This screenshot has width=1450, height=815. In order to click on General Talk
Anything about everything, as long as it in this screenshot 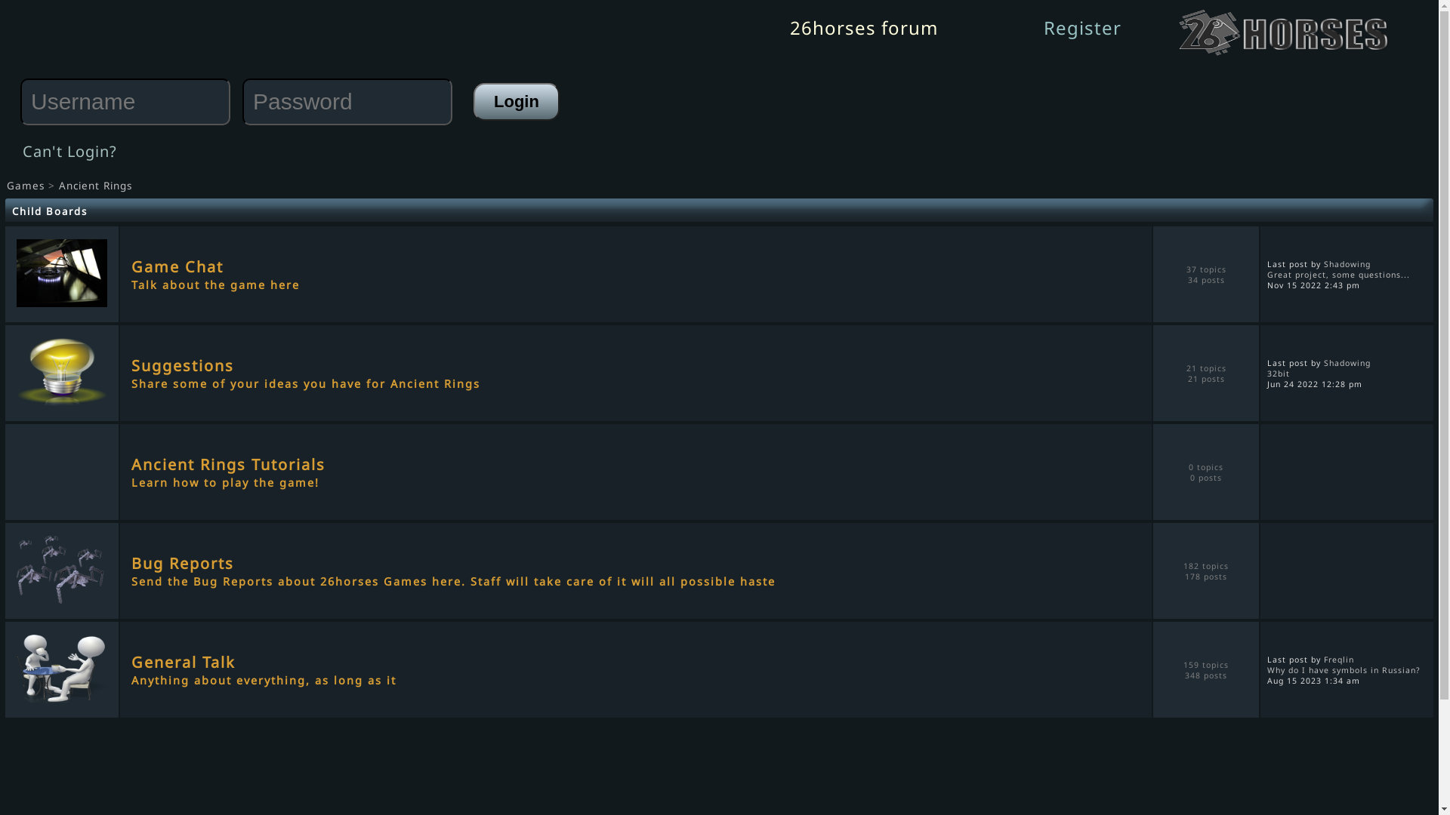, I will do `click(647, 670)`.